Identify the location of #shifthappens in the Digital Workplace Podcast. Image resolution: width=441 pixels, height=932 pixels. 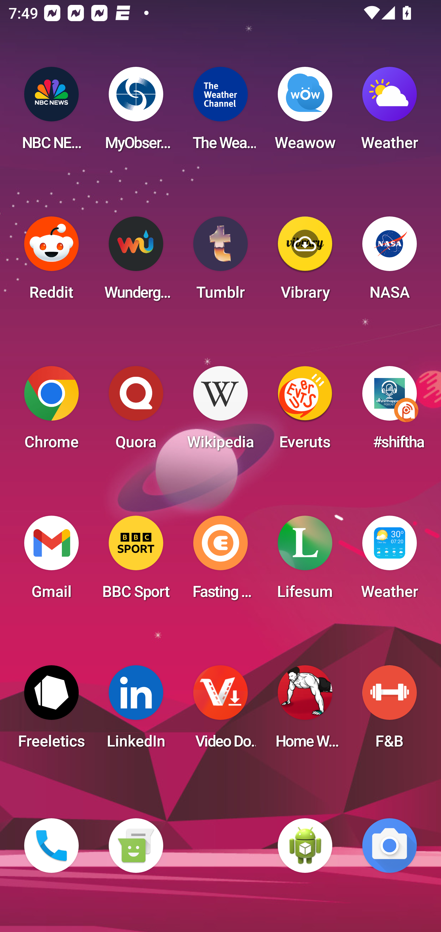
(390, 411).